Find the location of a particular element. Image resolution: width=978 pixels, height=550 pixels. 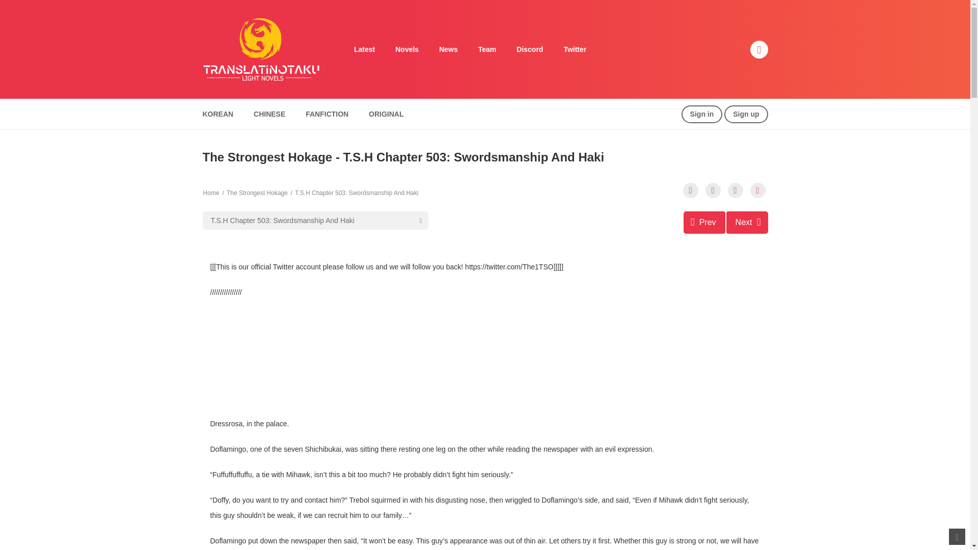

Team is located at coordinates (487, 49).